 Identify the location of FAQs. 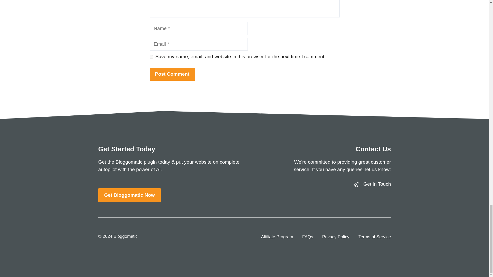
(308, 237).